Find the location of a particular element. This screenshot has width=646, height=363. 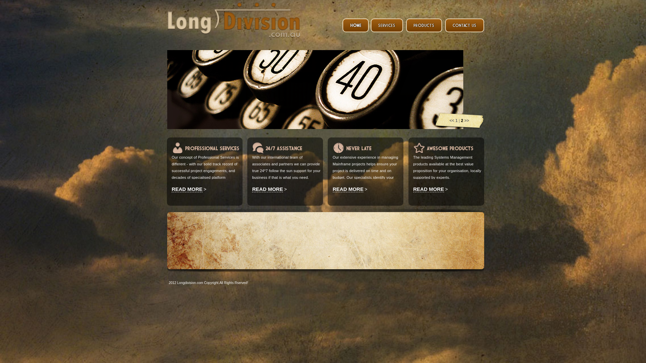

Long Division is located at coordinates (234, 32).